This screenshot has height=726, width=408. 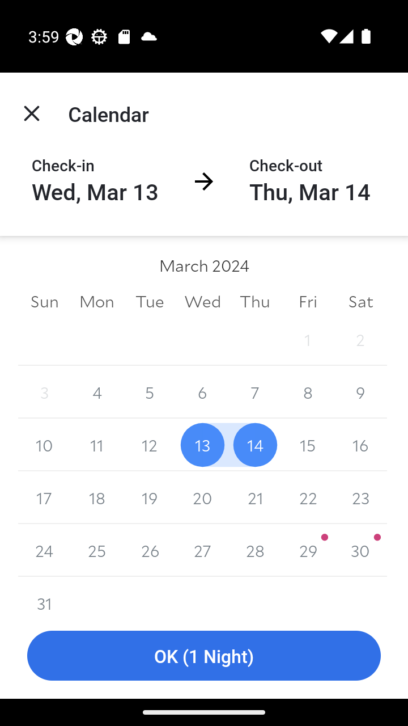 What do you see at coordinates (97, 392) in the screenshot?
I see `4 4 March 2024` at bounding box center [97, 392].